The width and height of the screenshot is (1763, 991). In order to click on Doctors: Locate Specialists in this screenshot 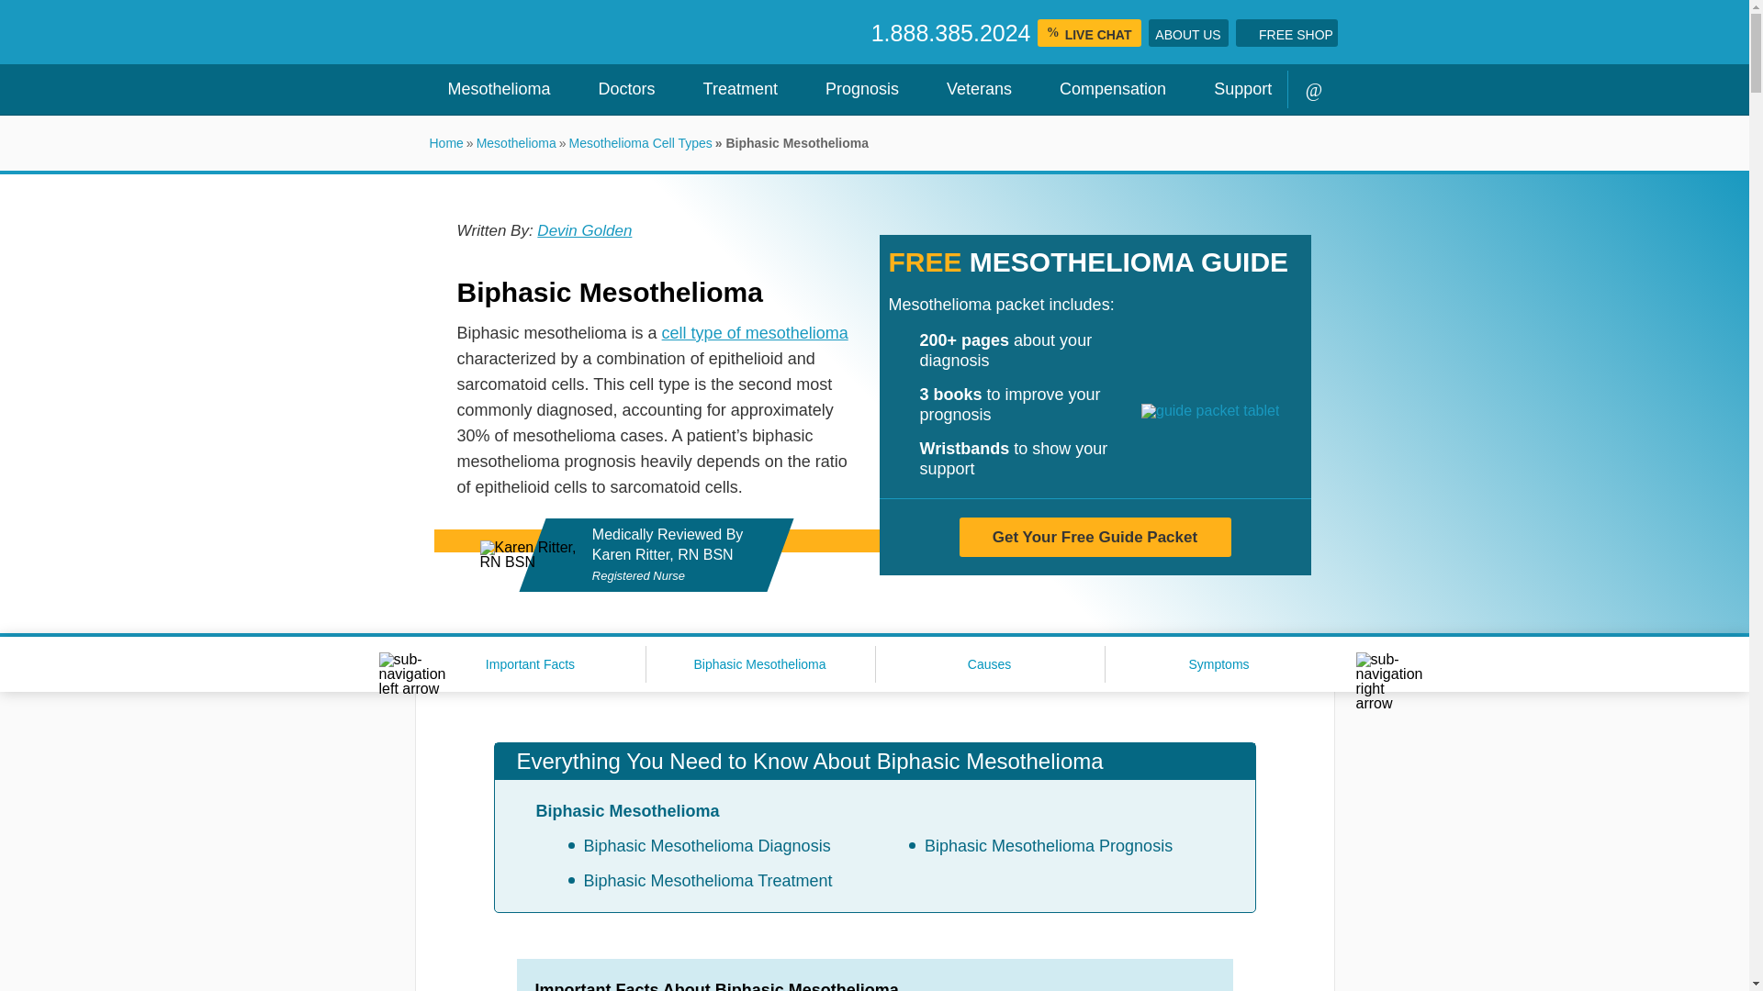, I will do `click(619, 90)`.